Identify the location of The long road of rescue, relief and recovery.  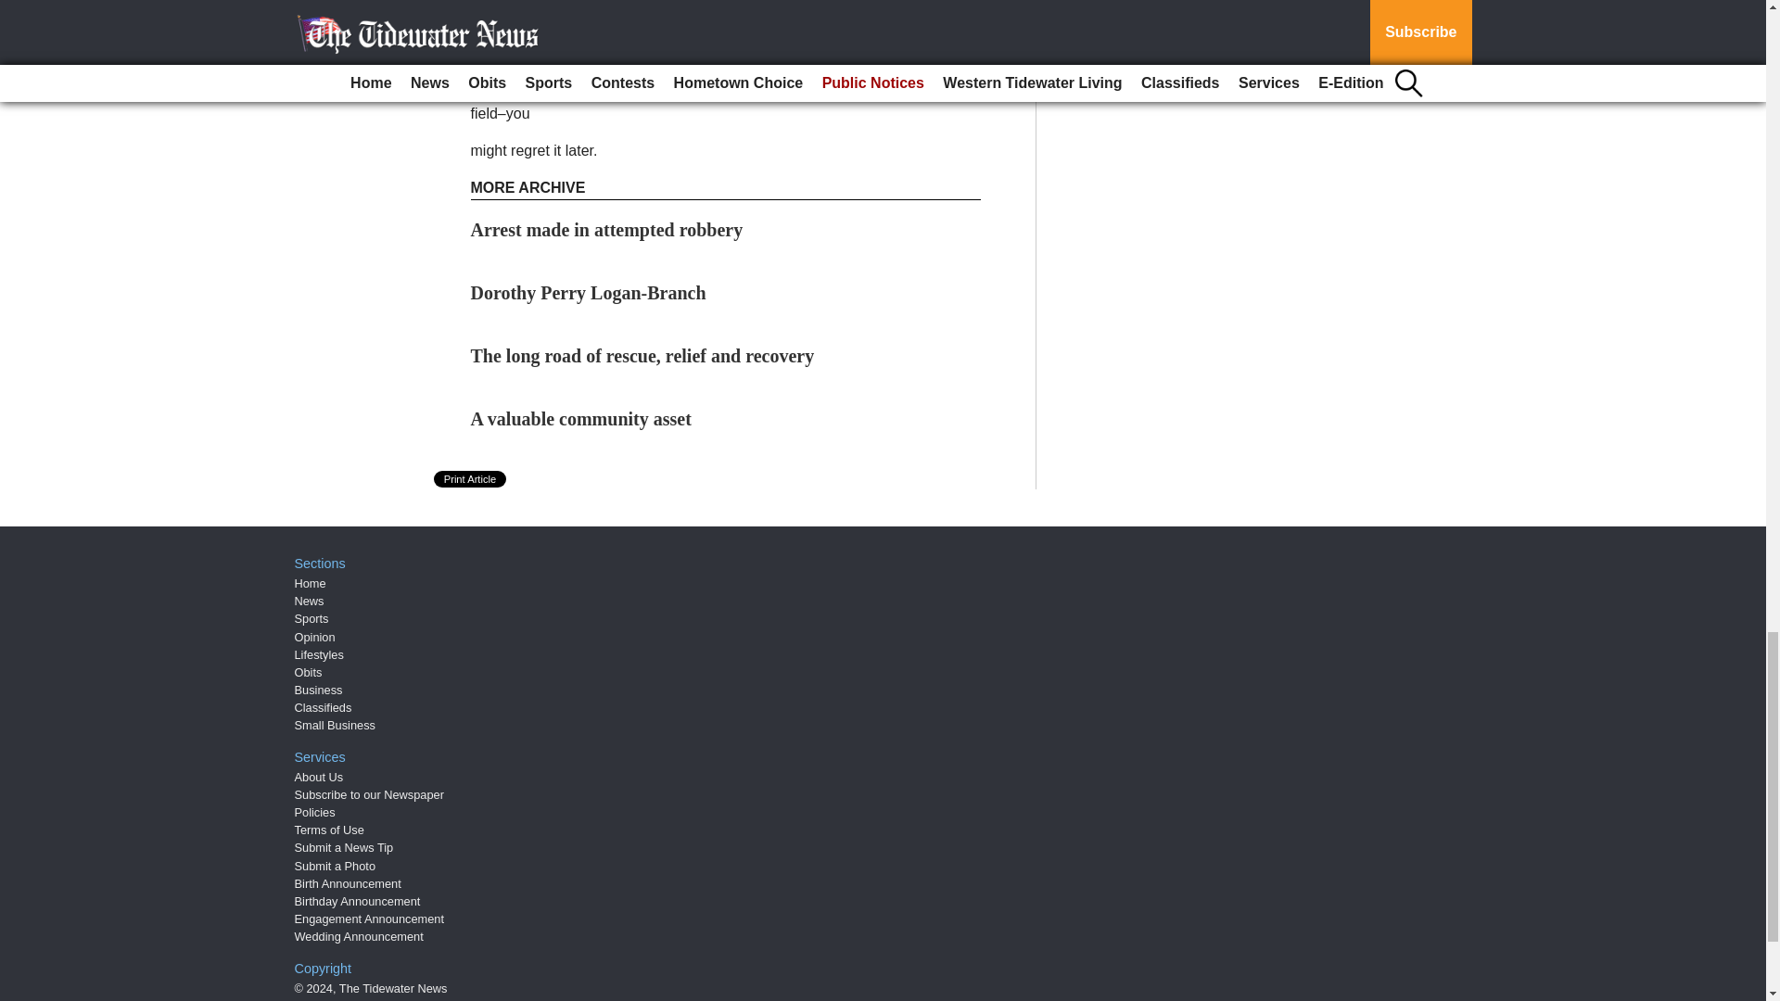
(643, 356).